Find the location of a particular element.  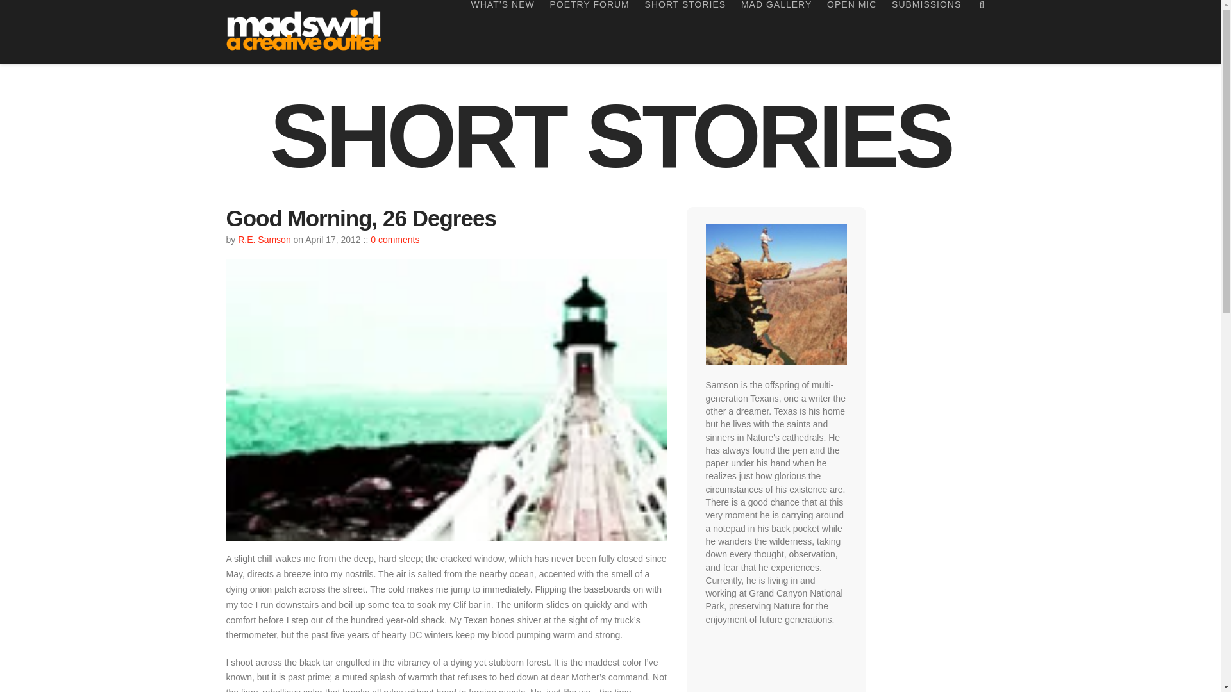

R.E. Samson is located at coordinates (264, 240).